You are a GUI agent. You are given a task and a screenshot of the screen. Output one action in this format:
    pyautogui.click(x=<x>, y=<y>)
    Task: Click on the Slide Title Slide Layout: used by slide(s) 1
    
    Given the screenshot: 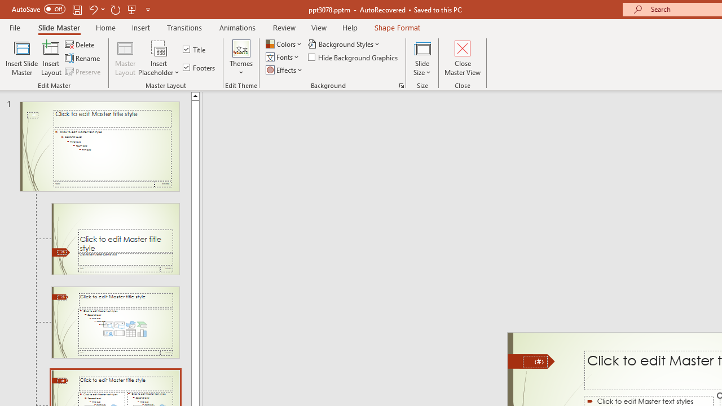 What is the action you would take?
    pyautogui.click(x=115, y=239)
    